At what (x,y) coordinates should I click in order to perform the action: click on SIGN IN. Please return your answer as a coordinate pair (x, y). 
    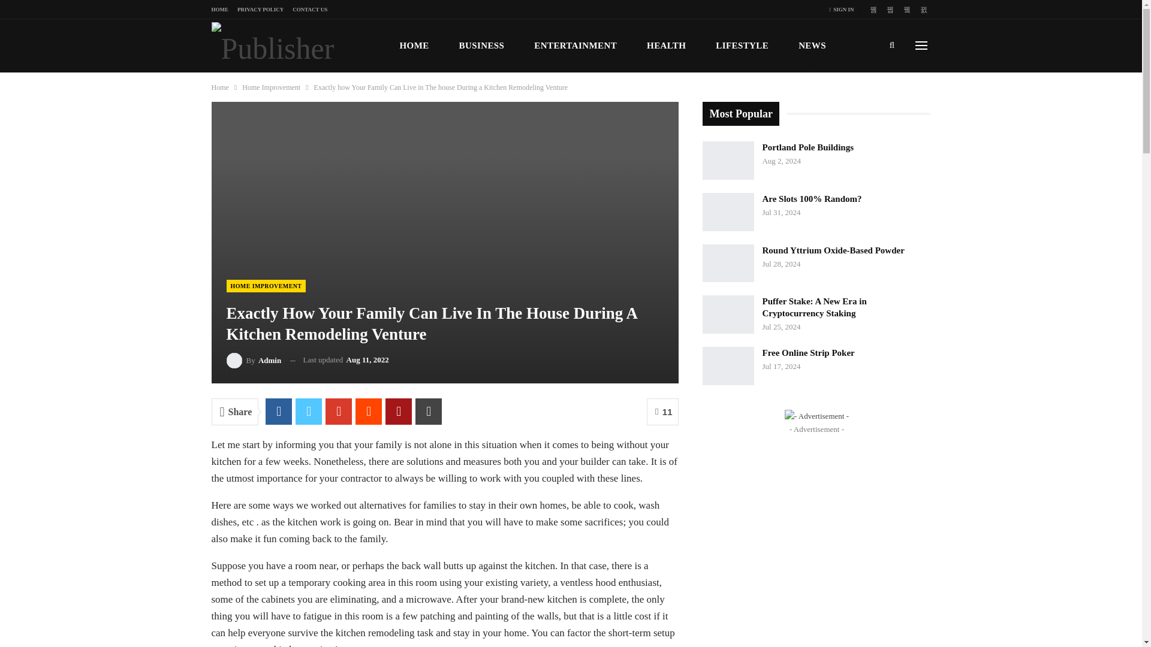
    Looking at the image, I should click on (843, 10).